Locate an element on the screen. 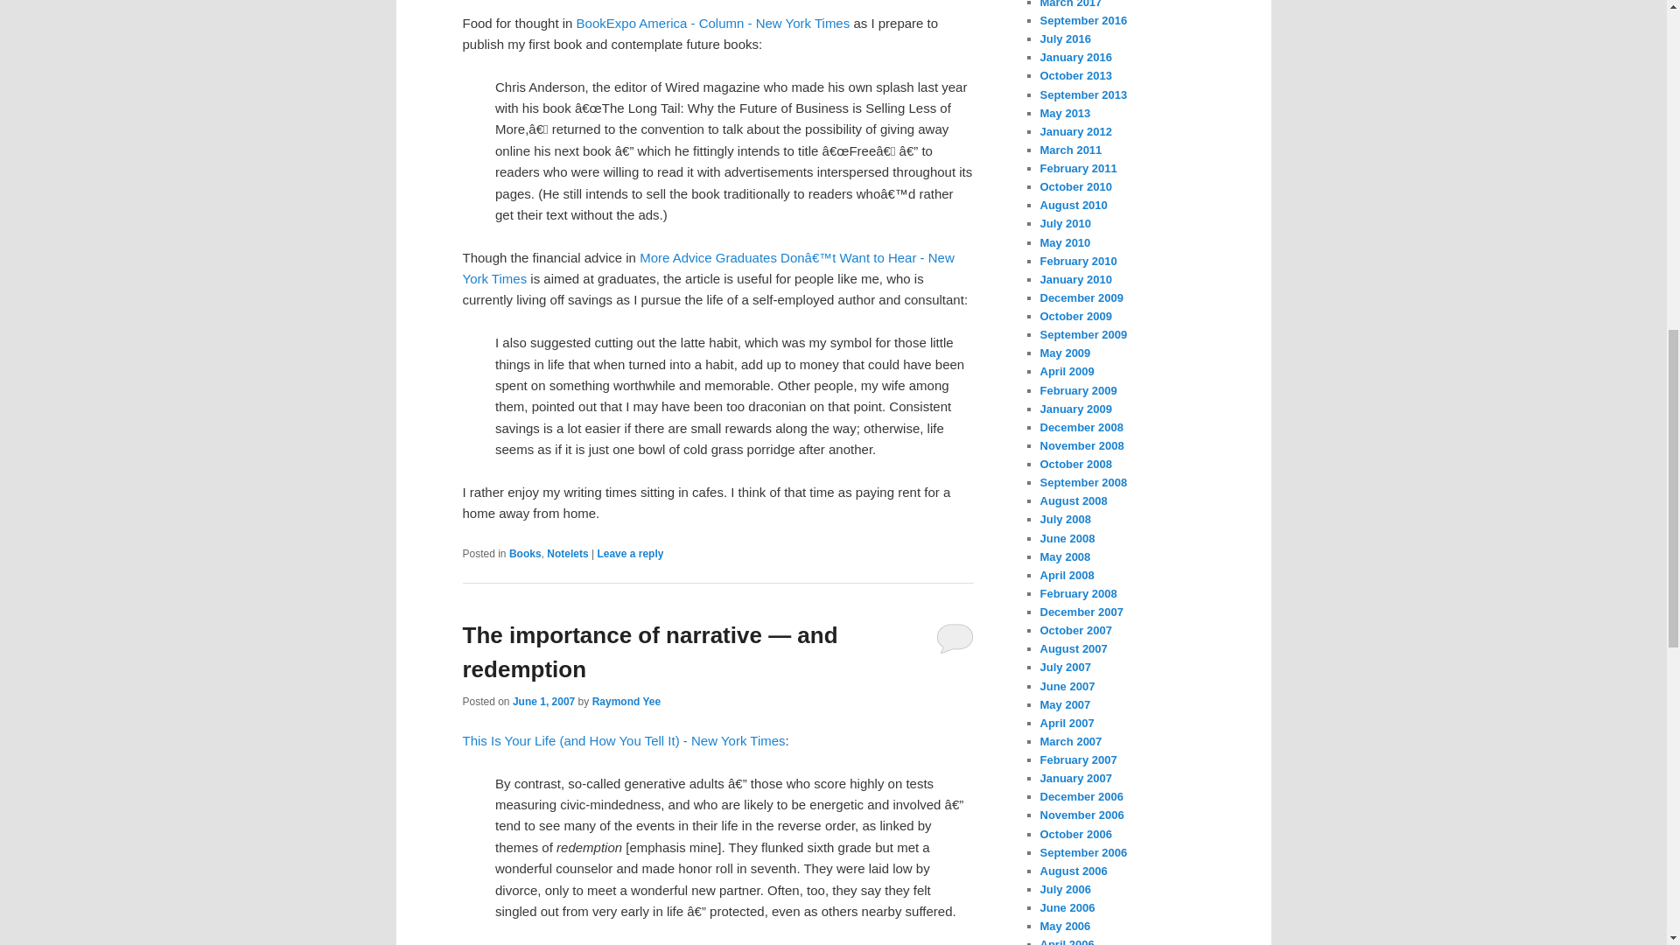  Books is located at coordinates (525, 554).